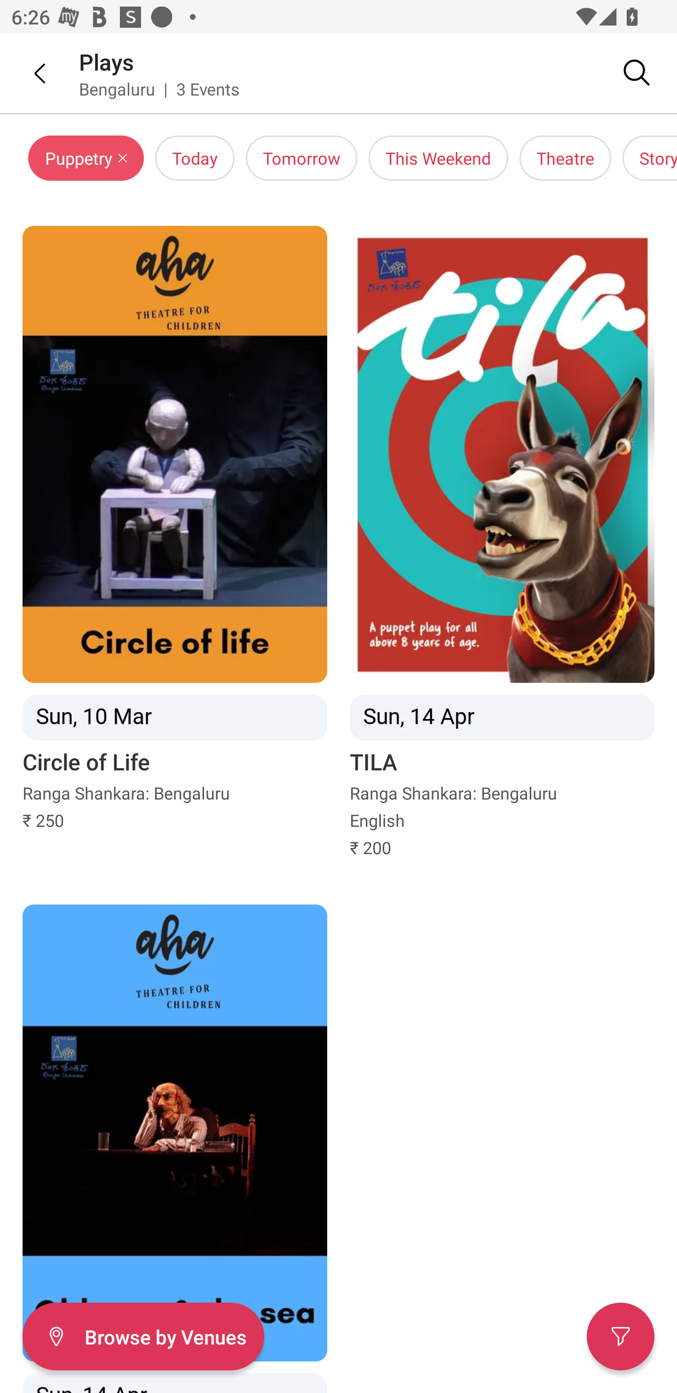 This screenshot has width=677, height=1393. What do you see at coordinates (502, 542) in the screenshot?
I see `TILA Ranga Shankara: Bengaluru English ₹ 200` at bounding box center [502, 542].